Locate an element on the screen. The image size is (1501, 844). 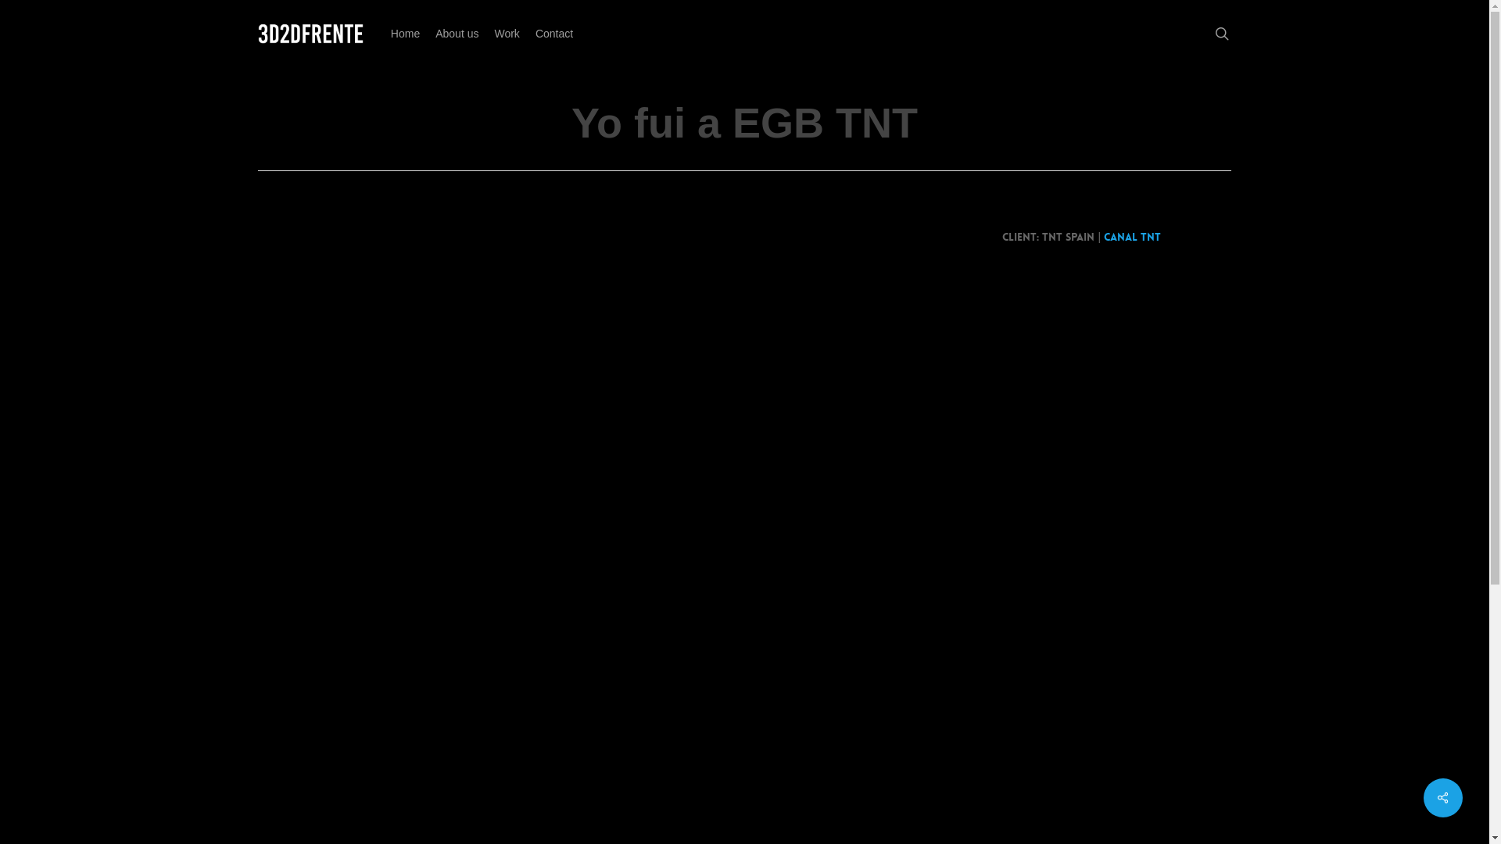
Contact is located at coordinates (554, 34).